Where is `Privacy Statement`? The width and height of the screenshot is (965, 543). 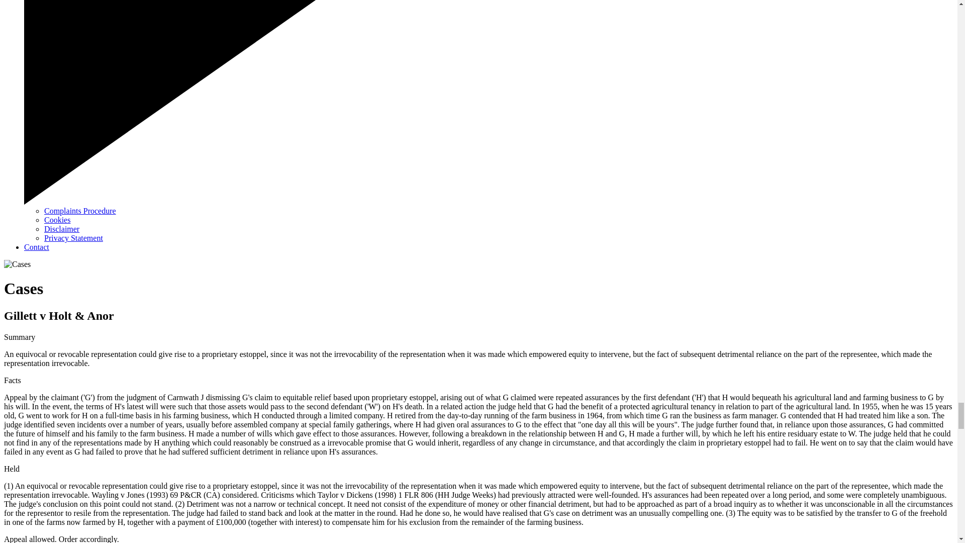
Privacy Statement is located at coordinates (73, 238).